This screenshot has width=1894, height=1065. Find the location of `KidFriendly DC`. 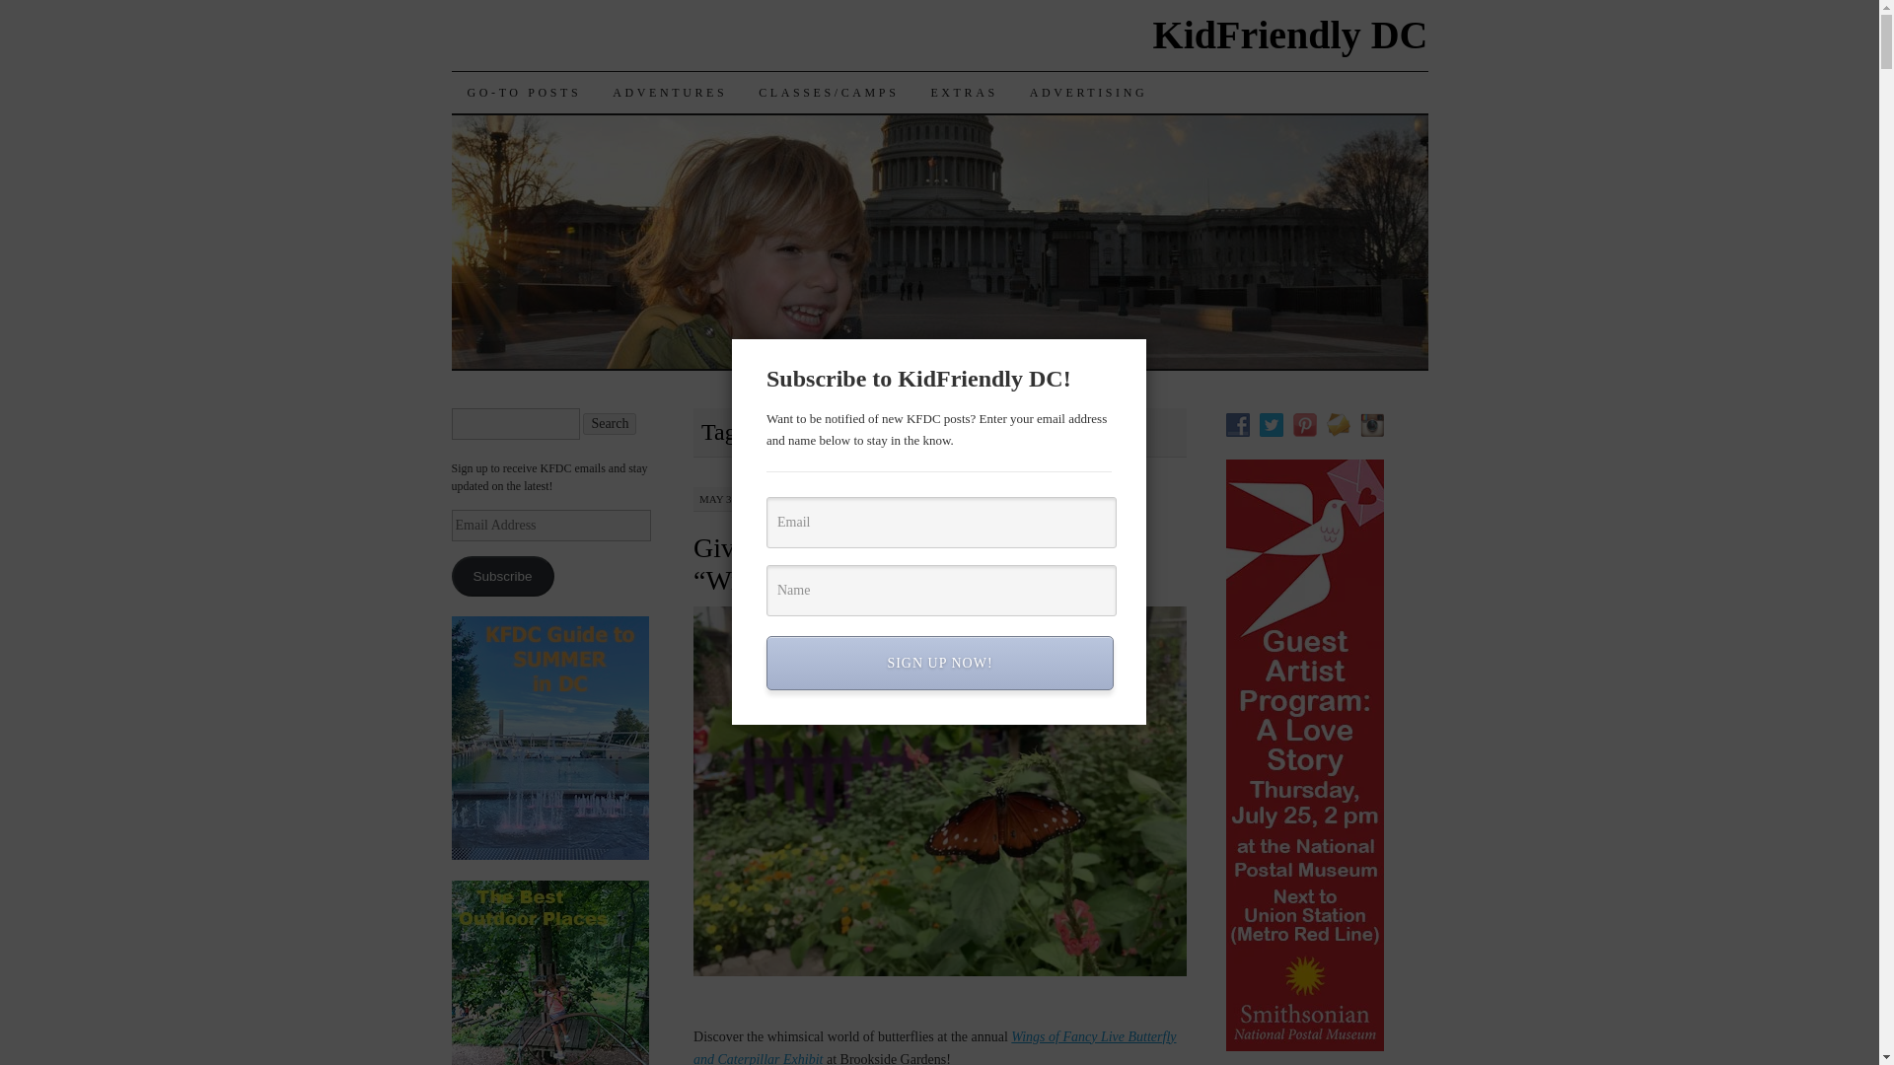

KidFriendly DC is located at coordinates (1290, 35).